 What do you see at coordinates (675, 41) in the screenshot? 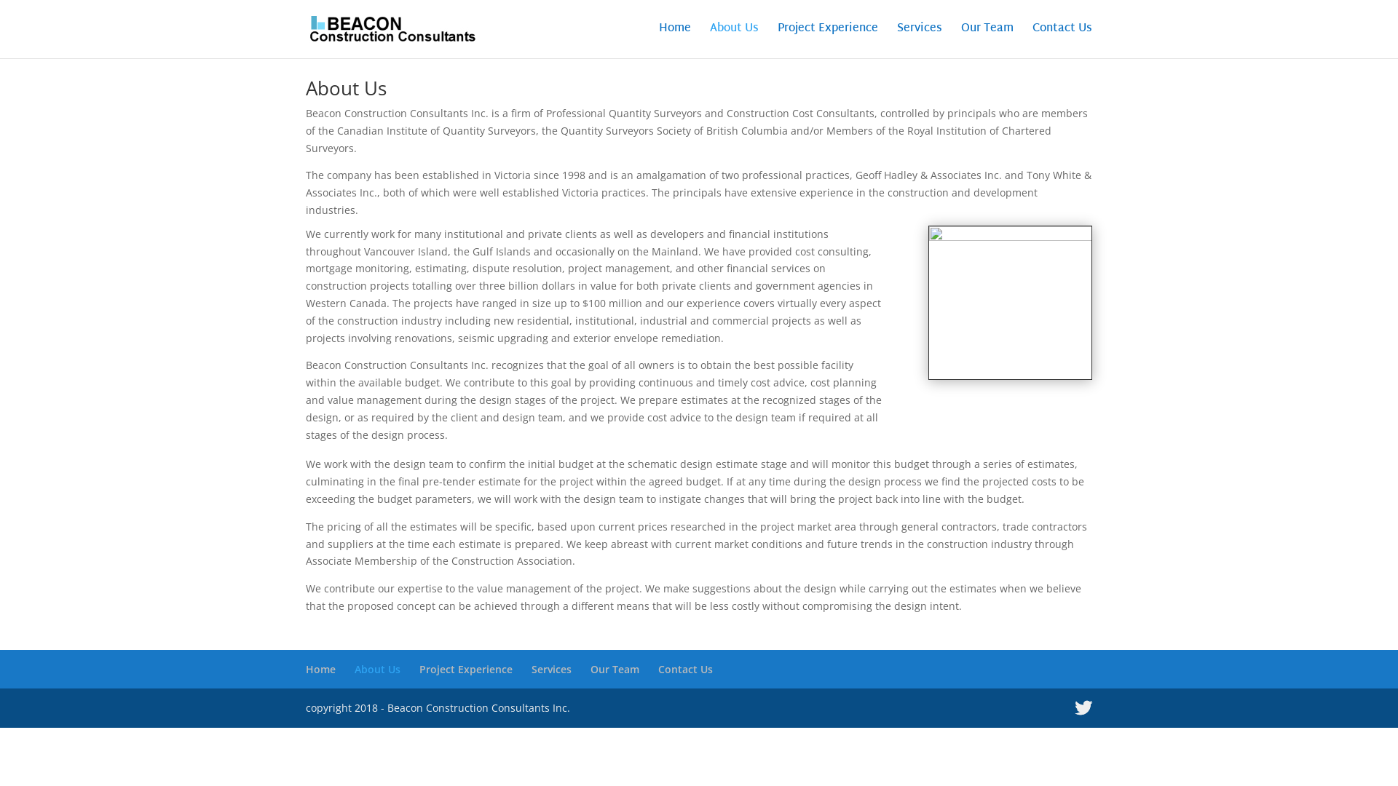
I see `Home` at bounding box center [675, 41].